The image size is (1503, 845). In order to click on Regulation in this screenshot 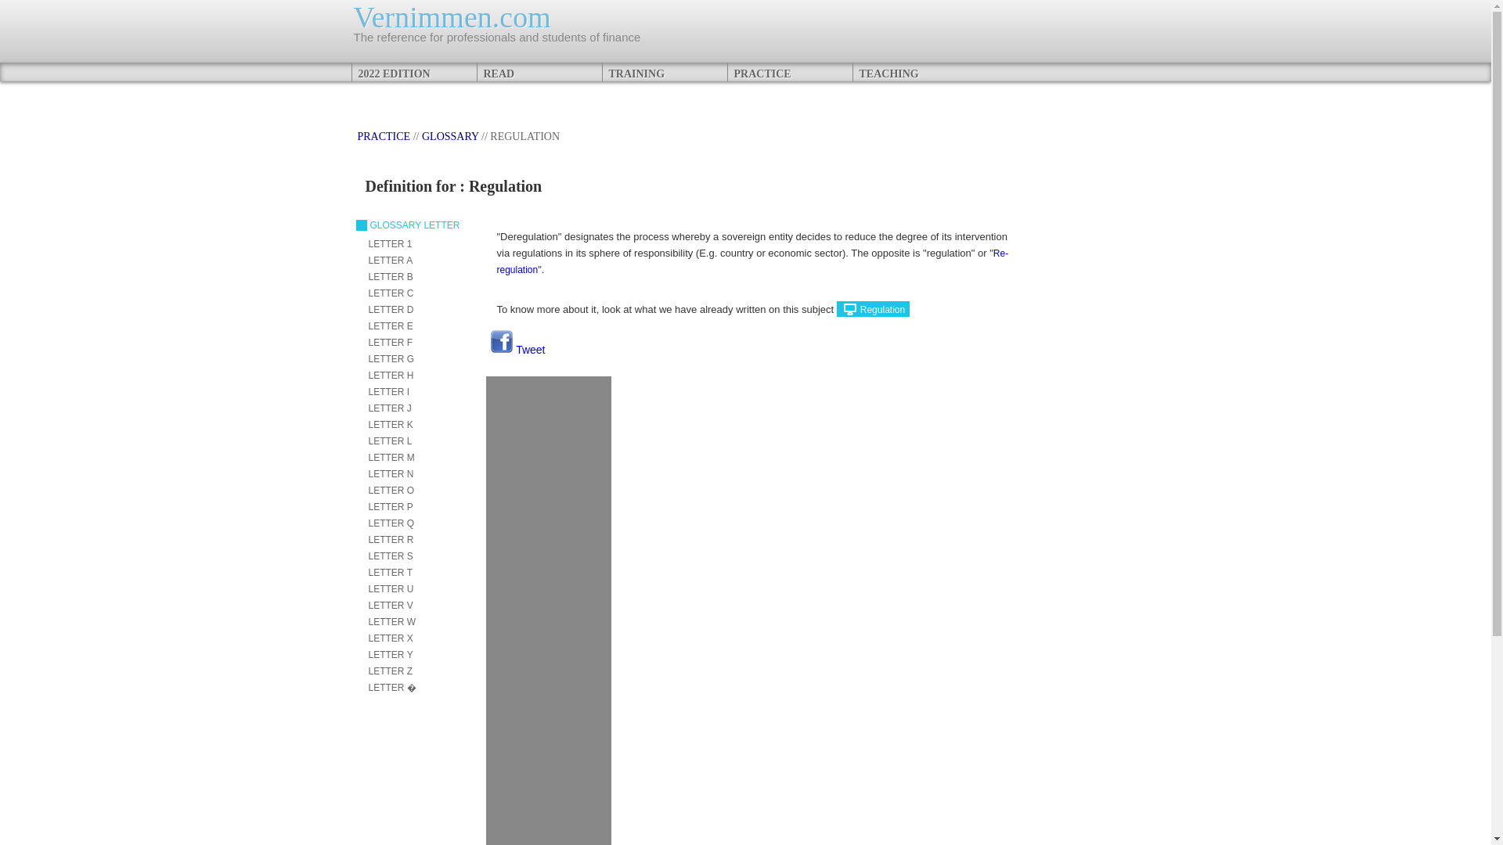, I will do `click(873, 308)`.